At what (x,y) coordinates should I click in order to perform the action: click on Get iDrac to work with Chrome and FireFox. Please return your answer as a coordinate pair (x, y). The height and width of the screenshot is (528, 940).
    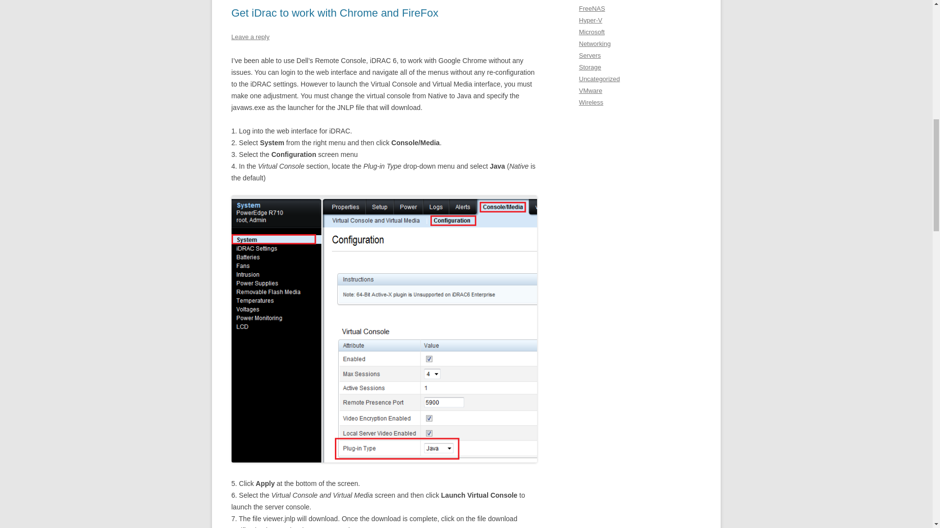
    Looking at the image, I should click on (334, 13).